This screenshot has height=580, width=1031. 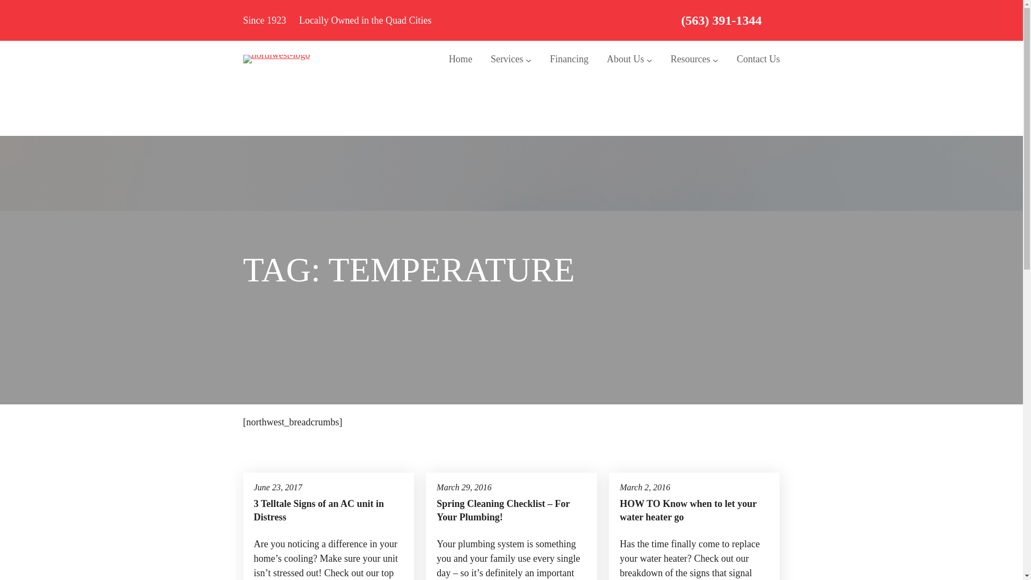 What do you see at coordinates (278, 487) in the screenshot?
I see `June 23, 2017` at bounding box center [278, 487].